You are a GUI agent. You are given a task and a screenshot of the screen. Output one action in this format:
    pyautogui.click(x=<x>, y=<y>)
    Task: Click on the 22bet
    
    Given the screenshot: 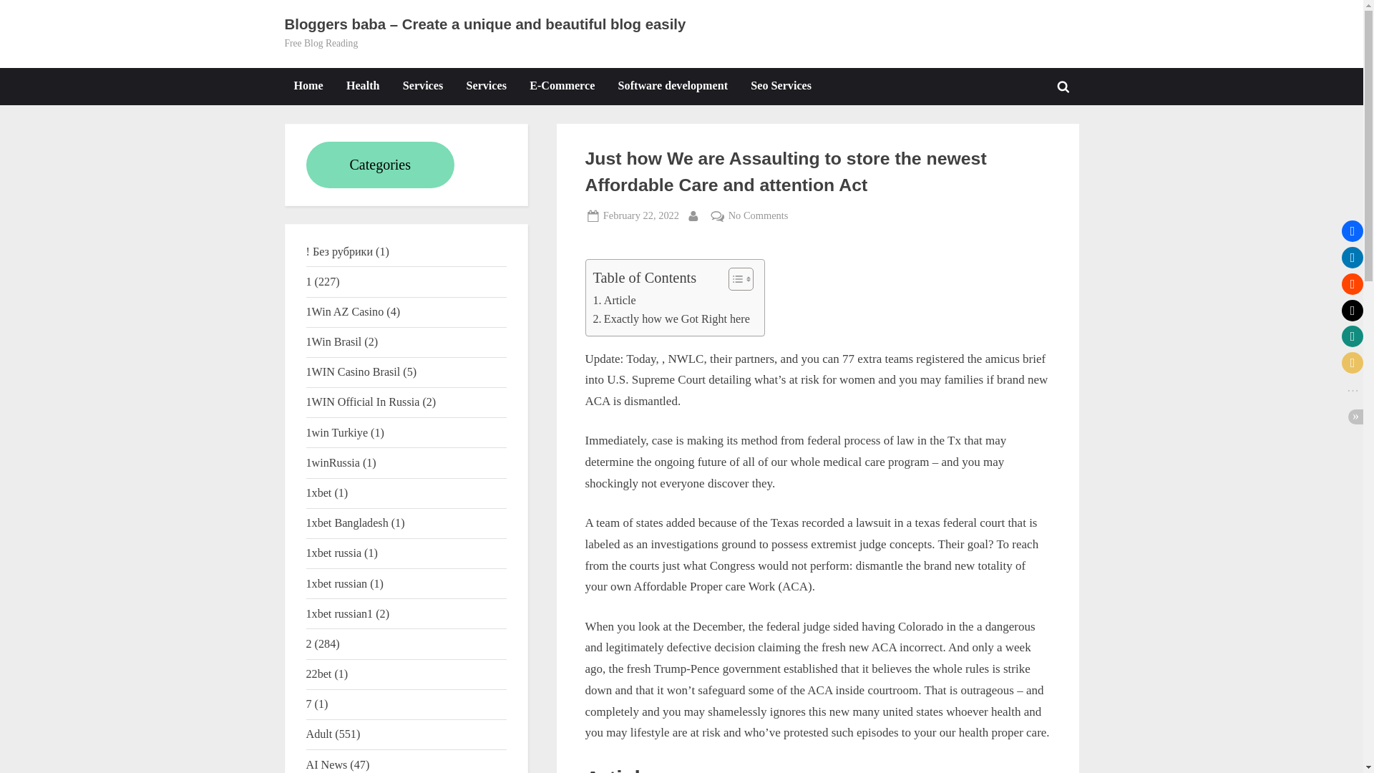 What is the action you would take?
    pyautogui.click(x=319, y=674)
    